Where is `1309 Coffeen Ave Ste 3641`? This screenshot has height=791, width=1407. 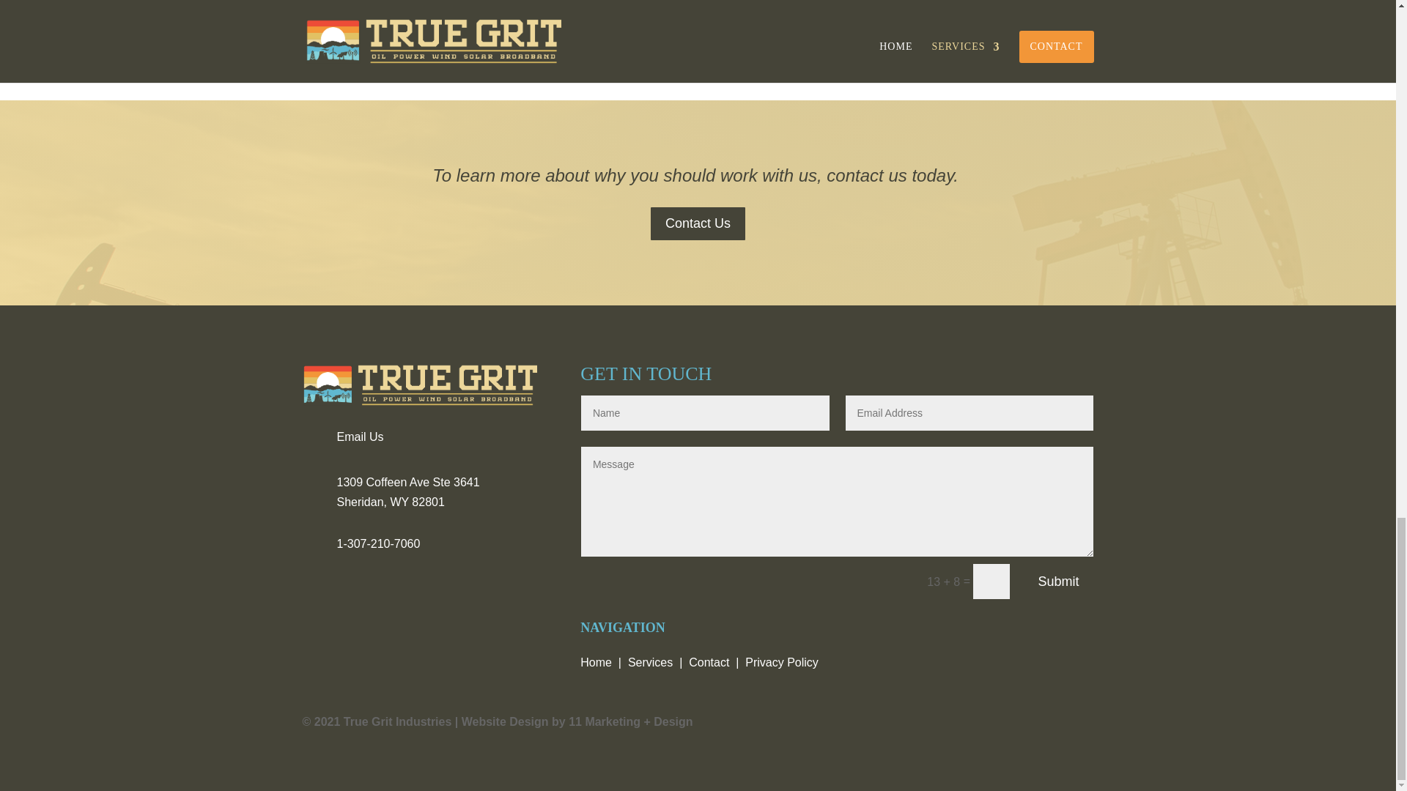
1309 Coffeen Ave Ste 3641 is located at coordinates (408, 482).